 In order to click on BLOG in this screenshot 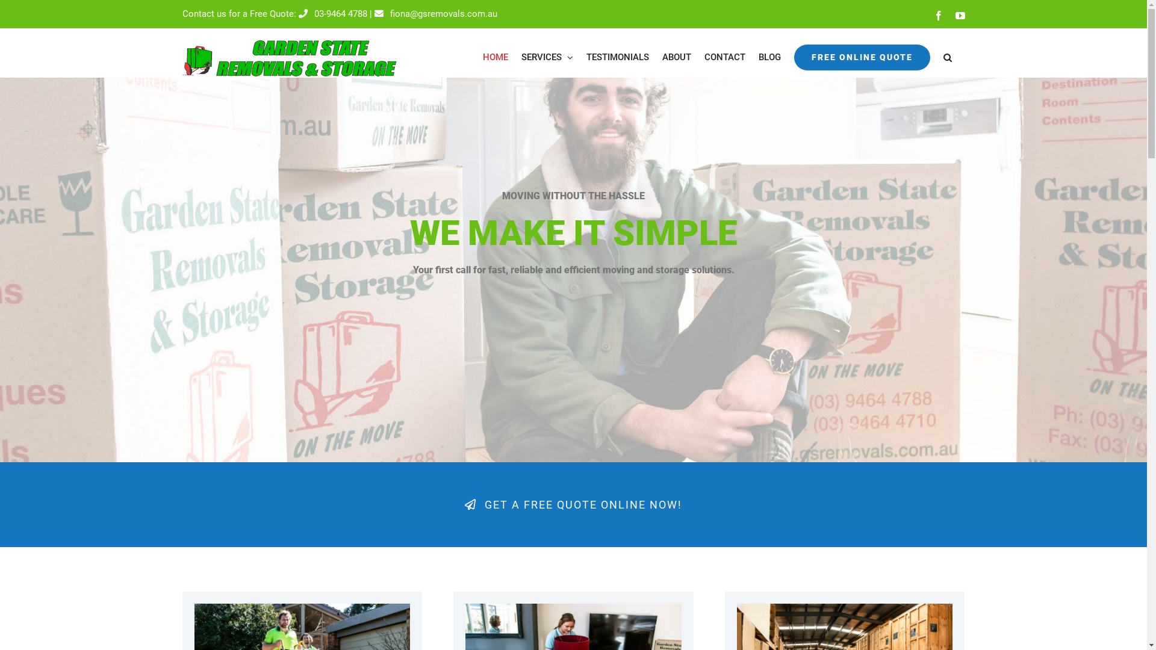, I will do `click(769, 58)`.